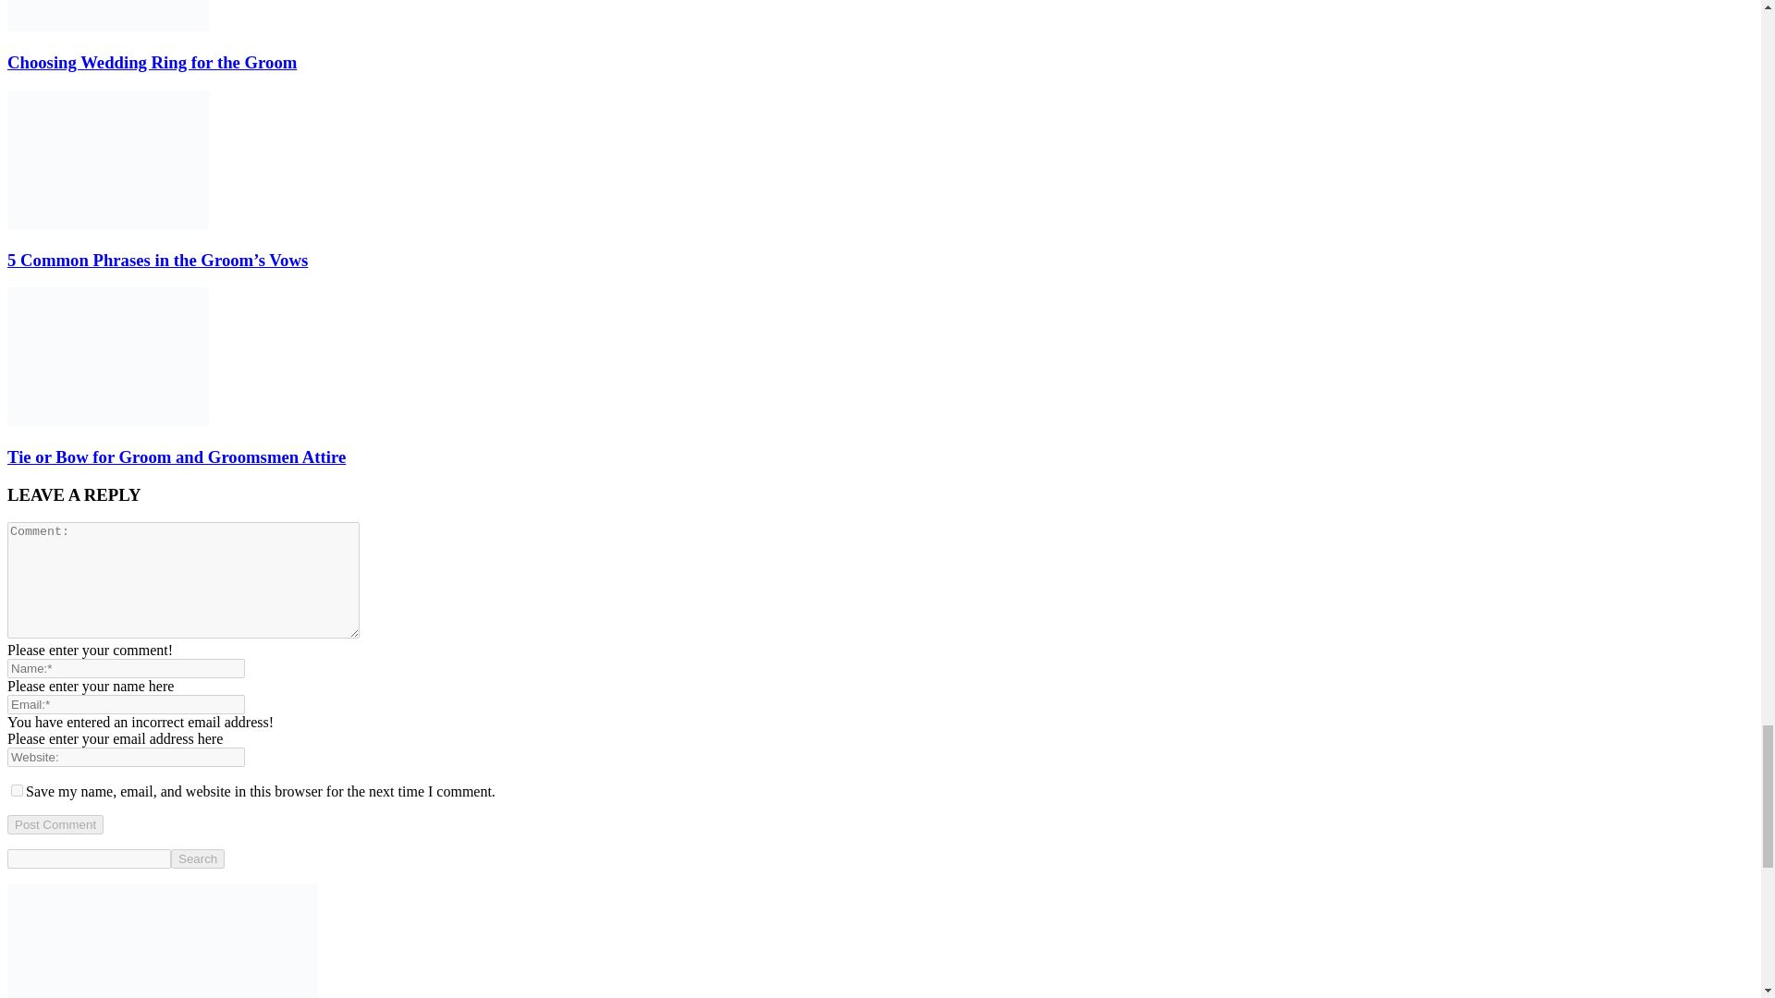 The height and width of the screenshot is (998, 1775). Describe the element at coordinates (107, 15) in the screenshot. I see `Choosing Wedding Ring for the Groom` at that location.